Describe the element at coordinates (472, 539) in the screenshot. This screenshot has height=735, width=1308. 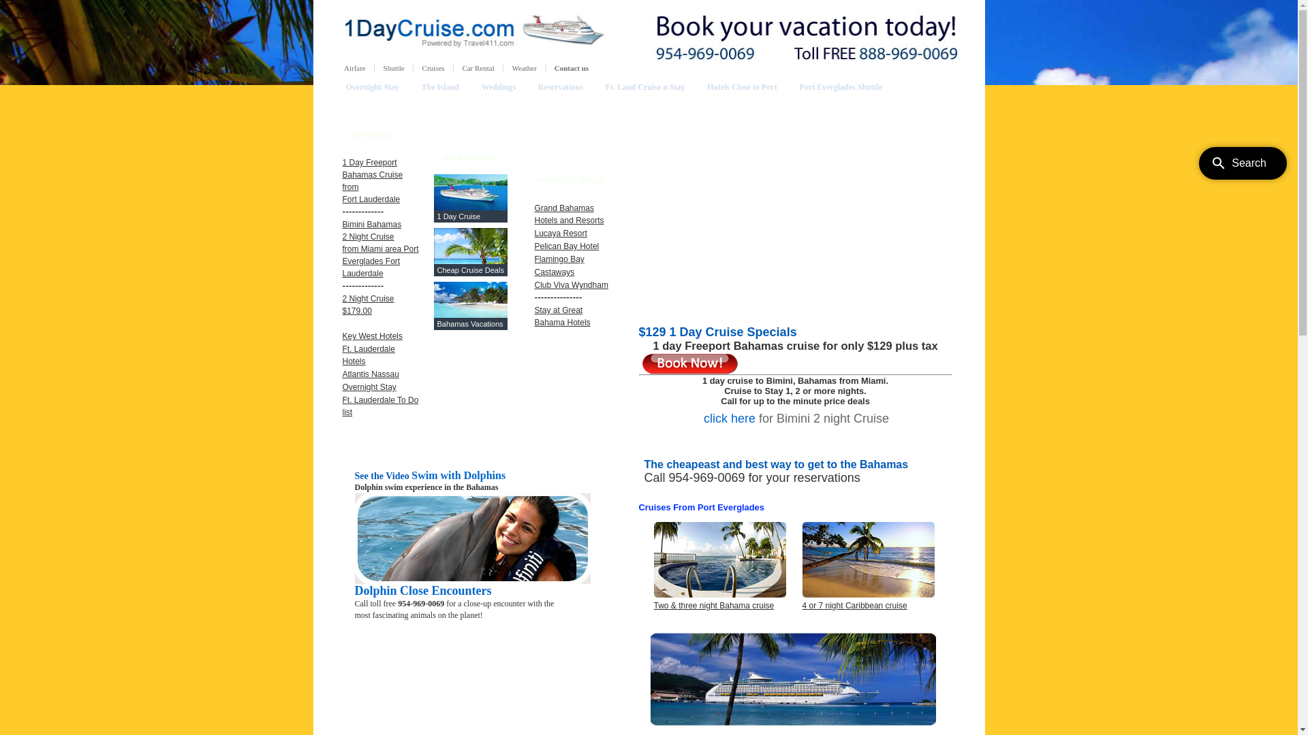
I see `Dolphin Encounter - Swim with the dolphins` at that location.